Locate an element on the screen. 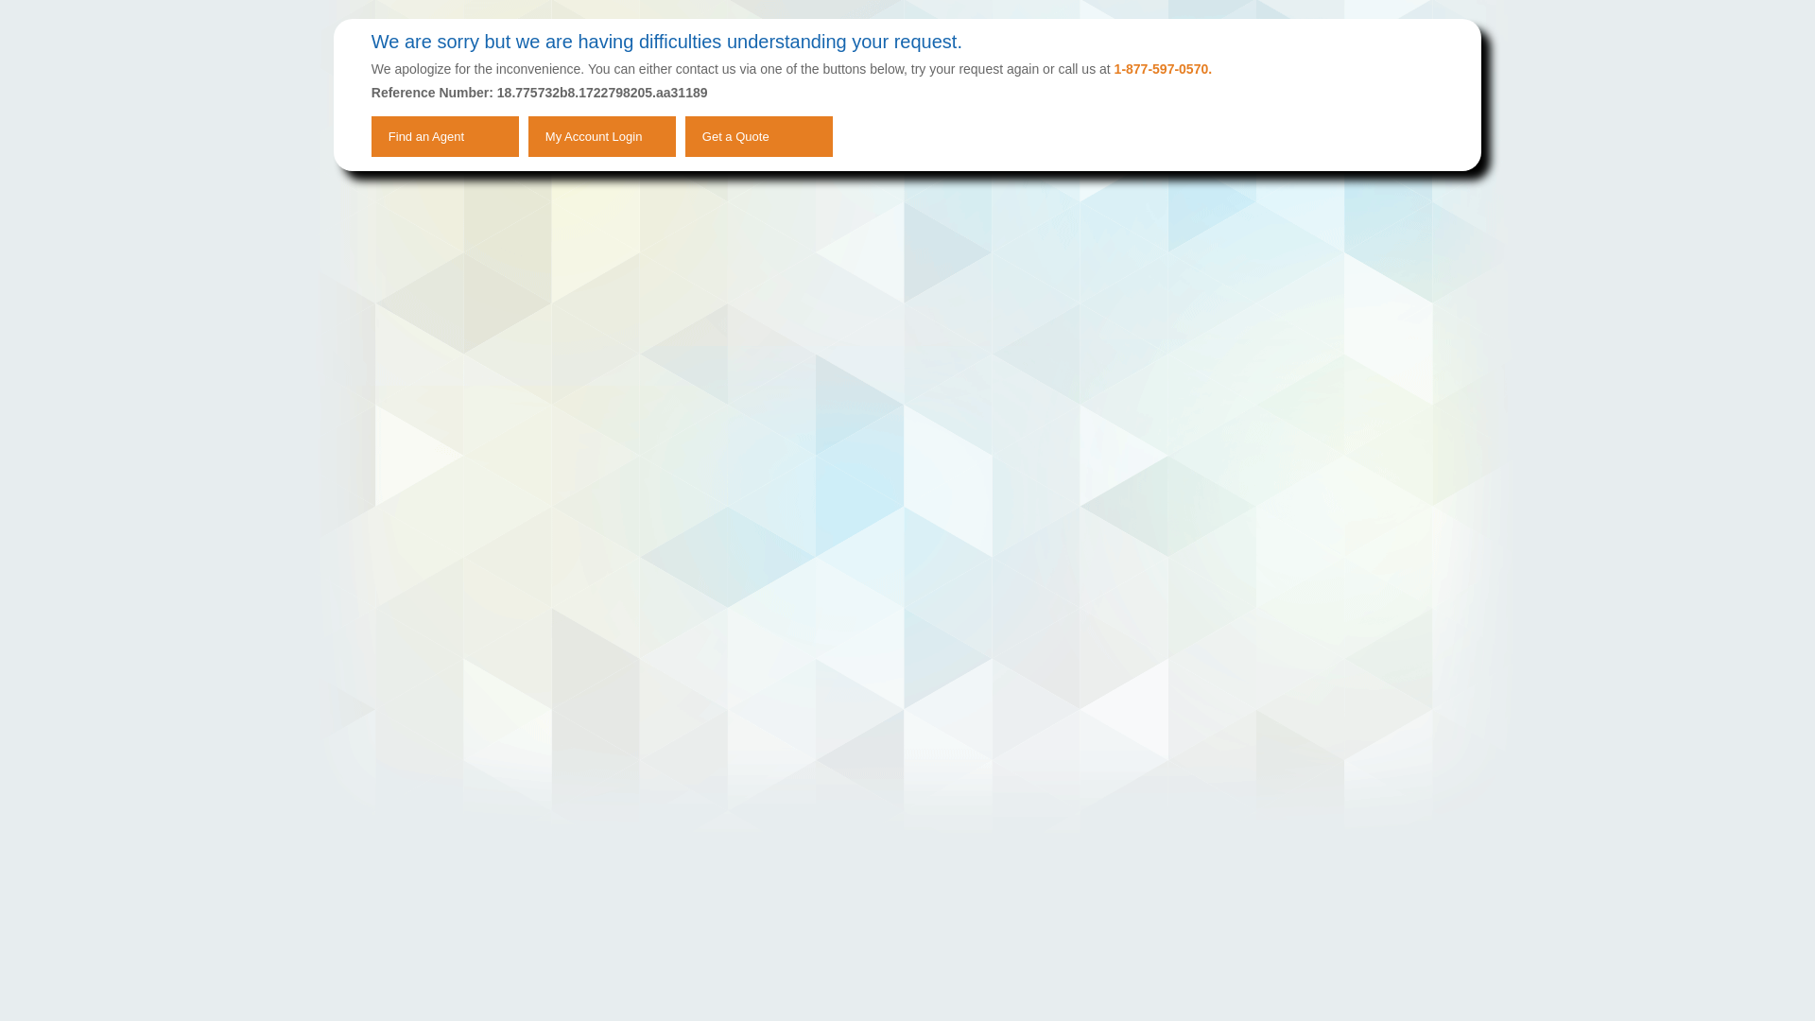 Image resolution: width=1815 pixels, height=1021 pixels. Get a Quote is located at coordinates (759, 136).